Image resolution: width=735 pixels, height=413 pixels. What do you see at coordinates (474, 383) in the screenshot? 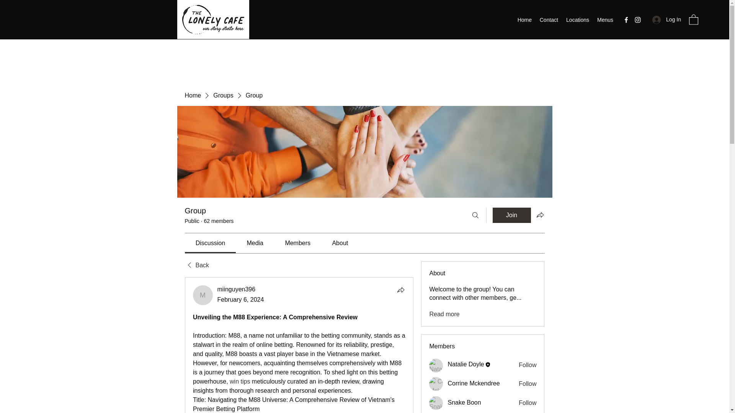
I see `Corrine Mckendree` at bounding box center [474, 383].